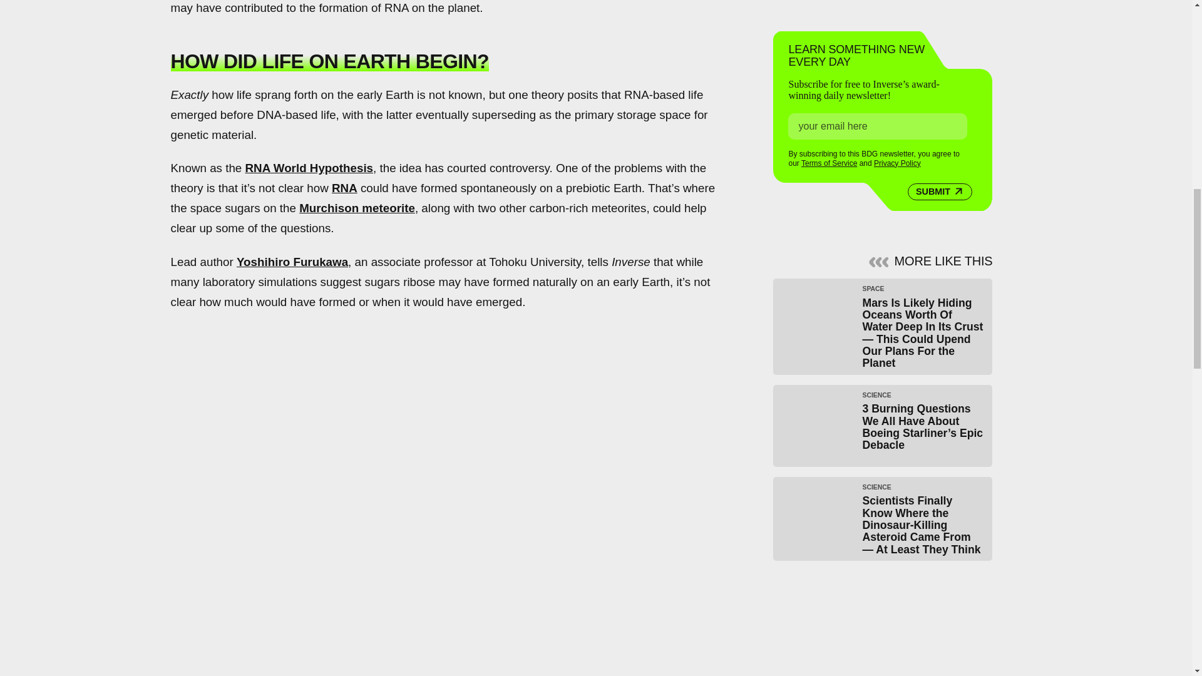 The width and height of the screenshot is (1202, 676). Describe the element at coordinates (357, 208) in the screenshot. I see `Murchison meteorite` at that location.